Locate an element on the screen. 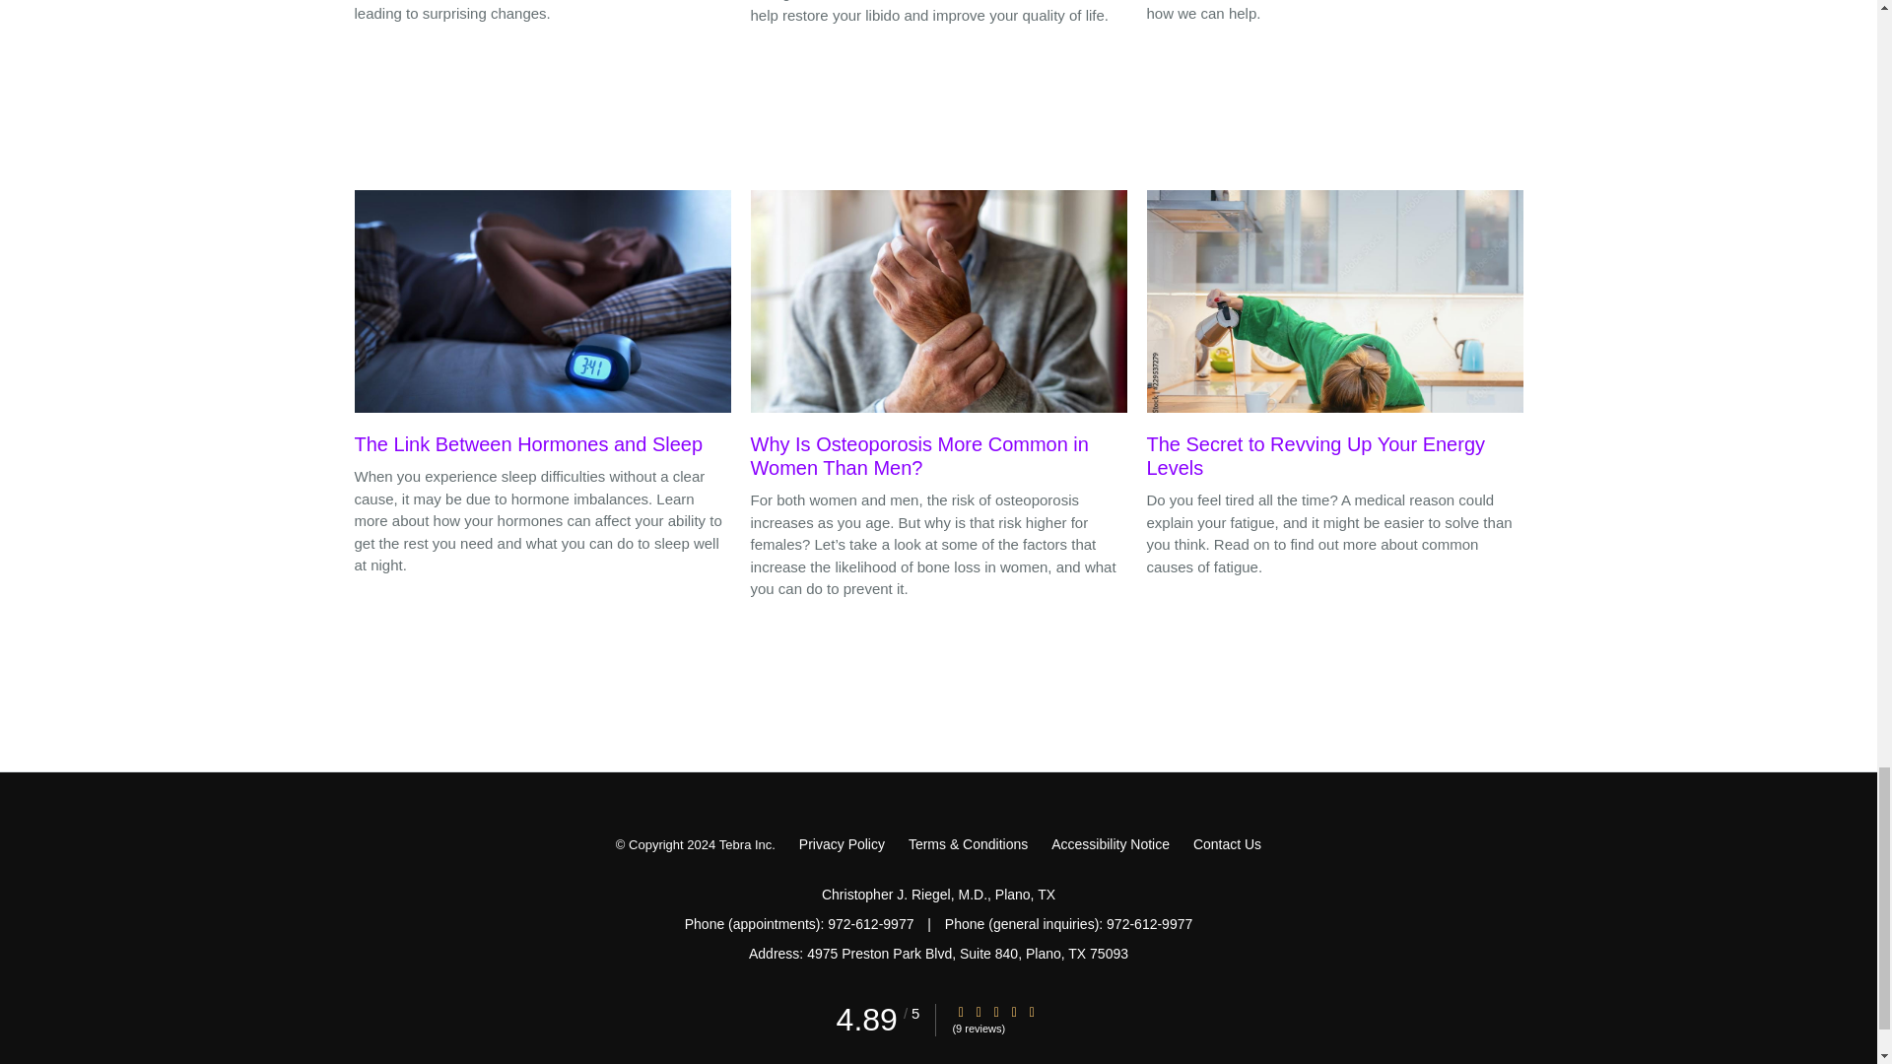 This screenshot has height=1064, width=1892. Star Rating is located at coordinates (995, 1011).